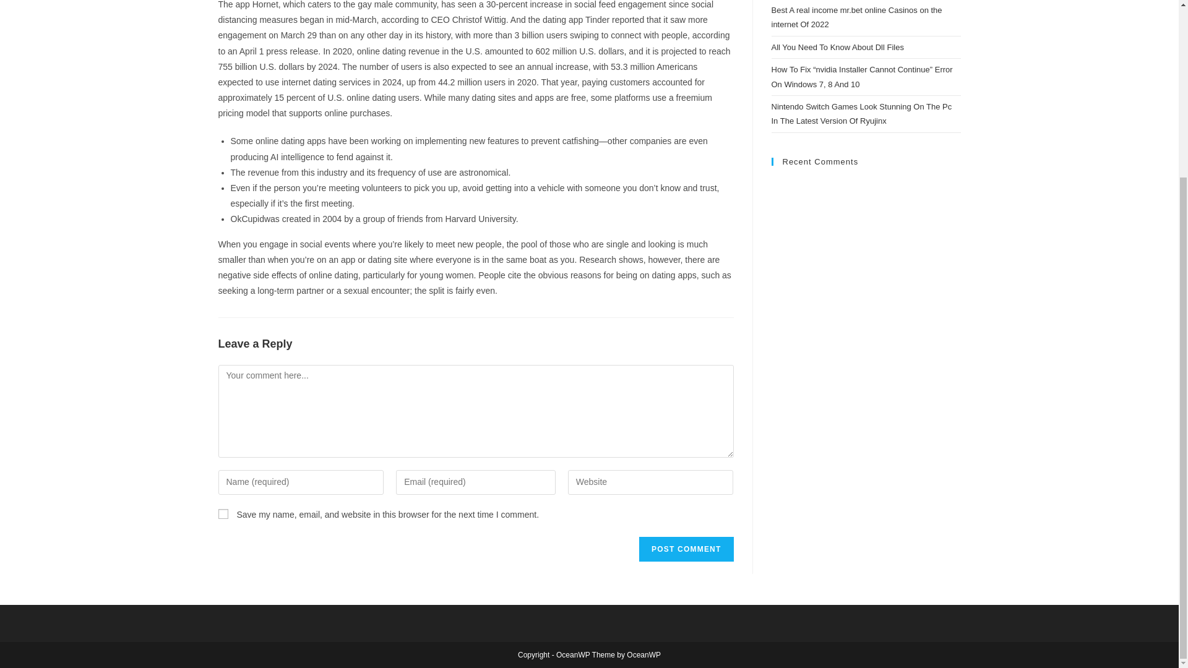 This screenshot has width=1188, height=668. Describe the element at coordinates (223, 513) in the screenshot. I see `yes` at that location.